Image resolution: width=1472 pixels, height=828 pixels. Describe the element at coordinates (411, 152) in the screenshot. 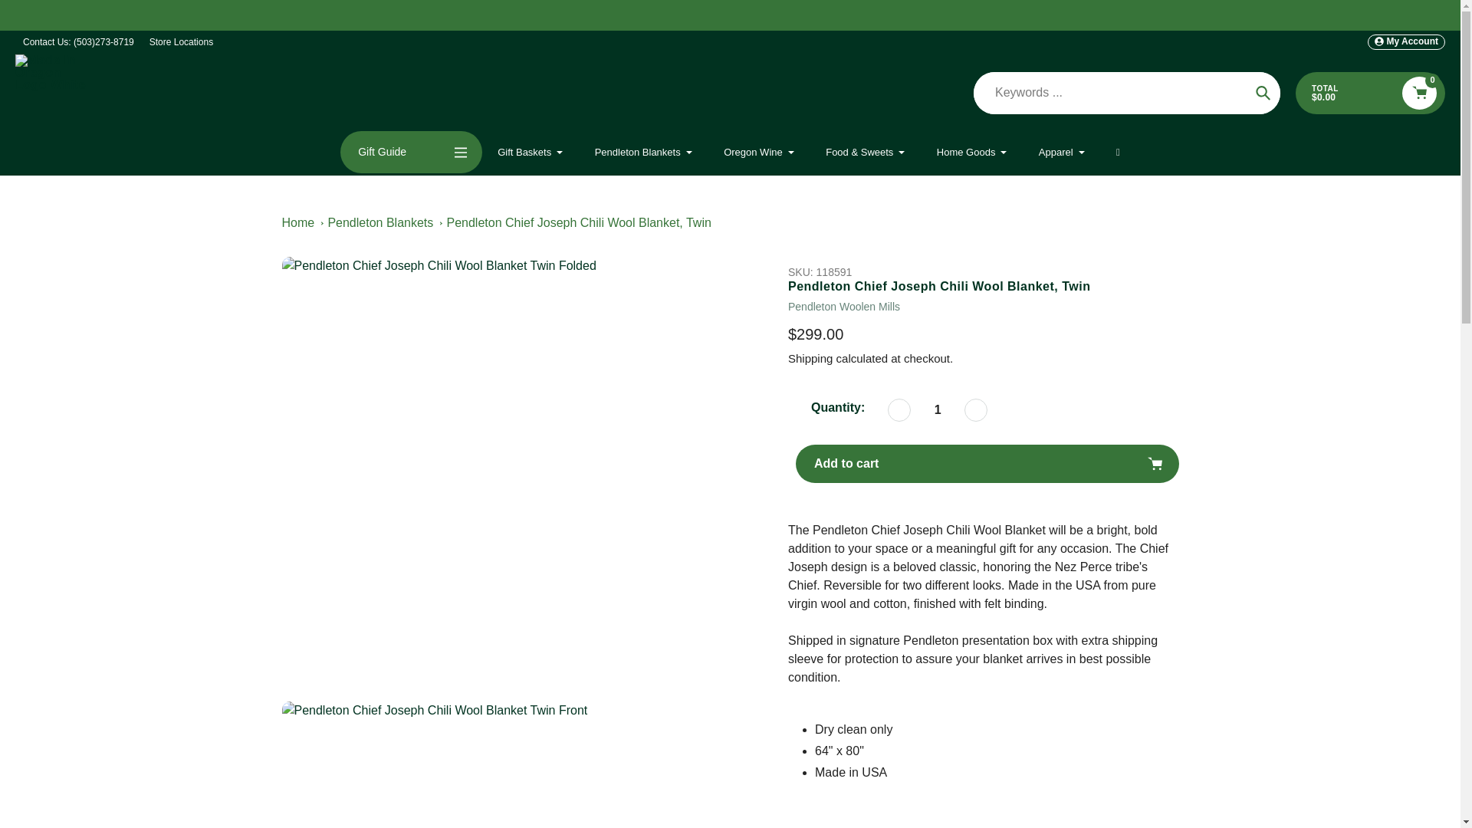

I see `Gift Guide` at that location.